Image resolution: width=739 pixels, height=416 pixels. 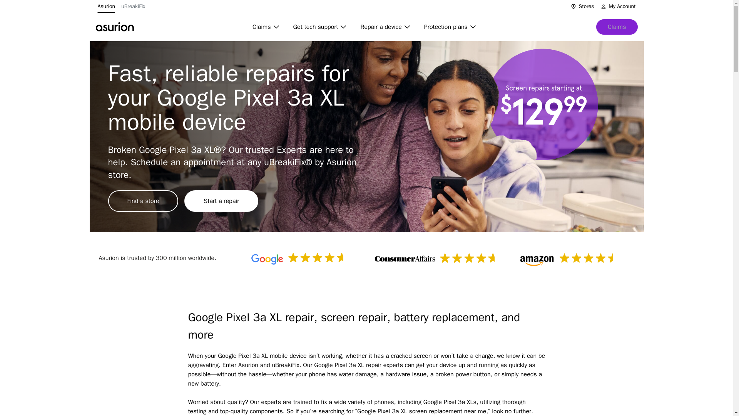 I want to click on Asurion, so click(x=106, y=6).